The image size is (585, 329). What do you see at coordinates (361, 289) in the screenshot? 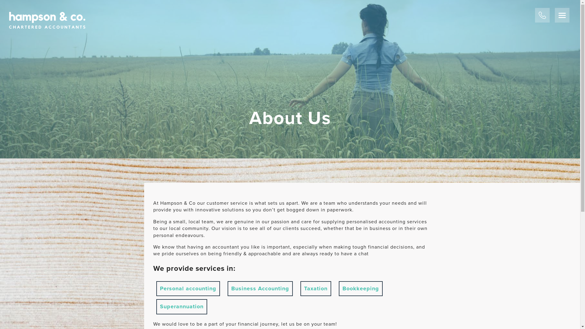
I see `Bookkeeping` at bounding box center [361, 289].